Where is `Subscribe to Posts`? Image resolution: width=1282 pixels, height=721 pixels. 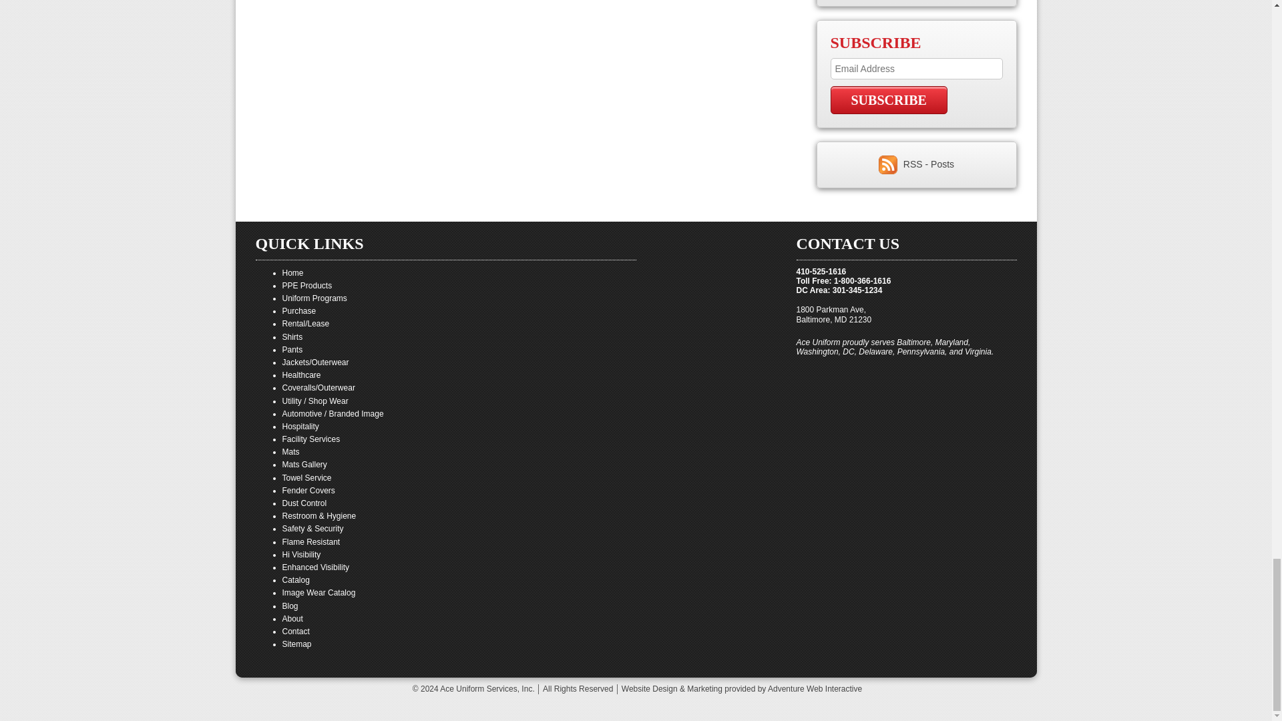 Subscribe to Posts is located at coordinates (928, 164).